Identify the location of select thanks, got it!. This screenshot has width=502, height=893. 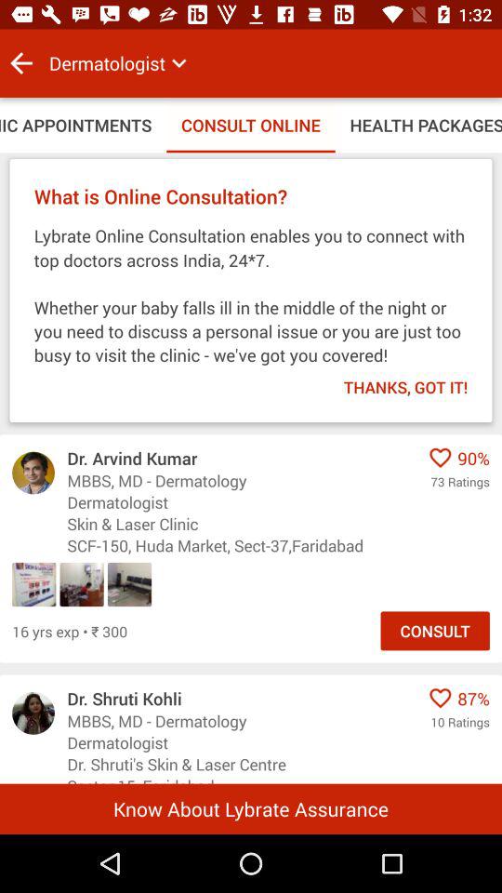
(393, 381).